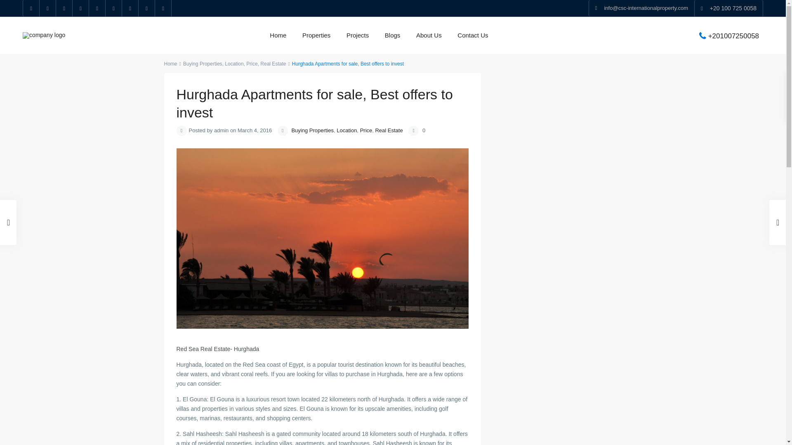 The width and height of the screenshot is (792, 445). Describe the element at coordinates (273, 63) in the screenshot. I see `Real Estate` at that location.